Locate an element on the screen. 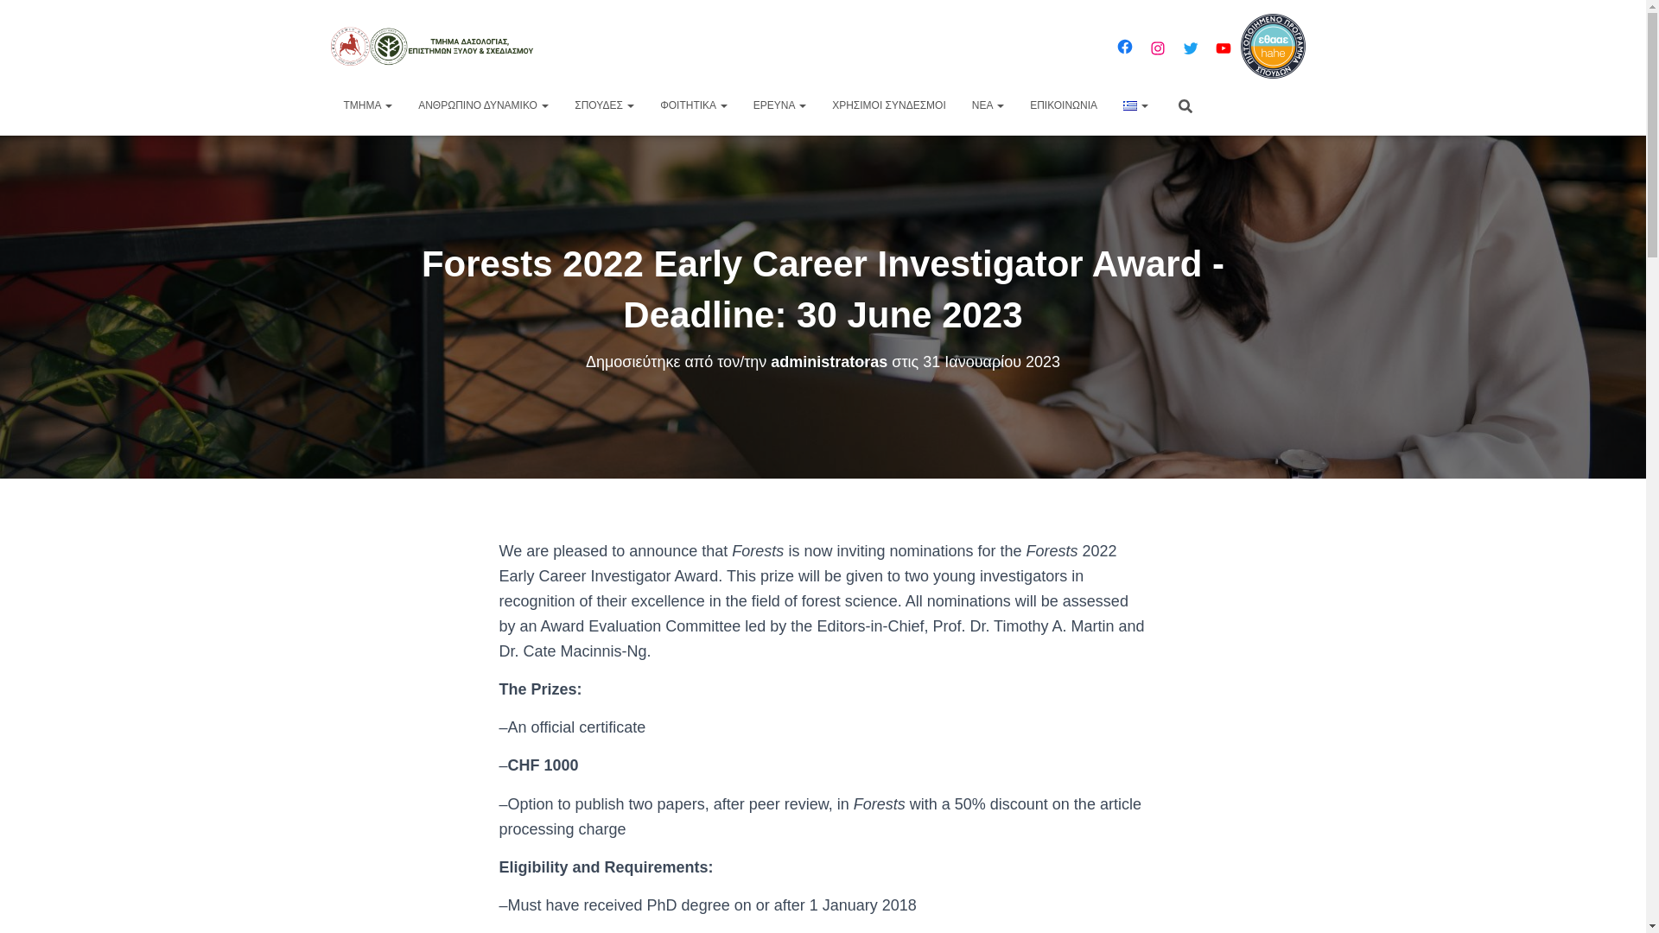 Image resolution: width=1659 pixels, height=933 pixels. YouTube is located at coordinates (1224, 48).